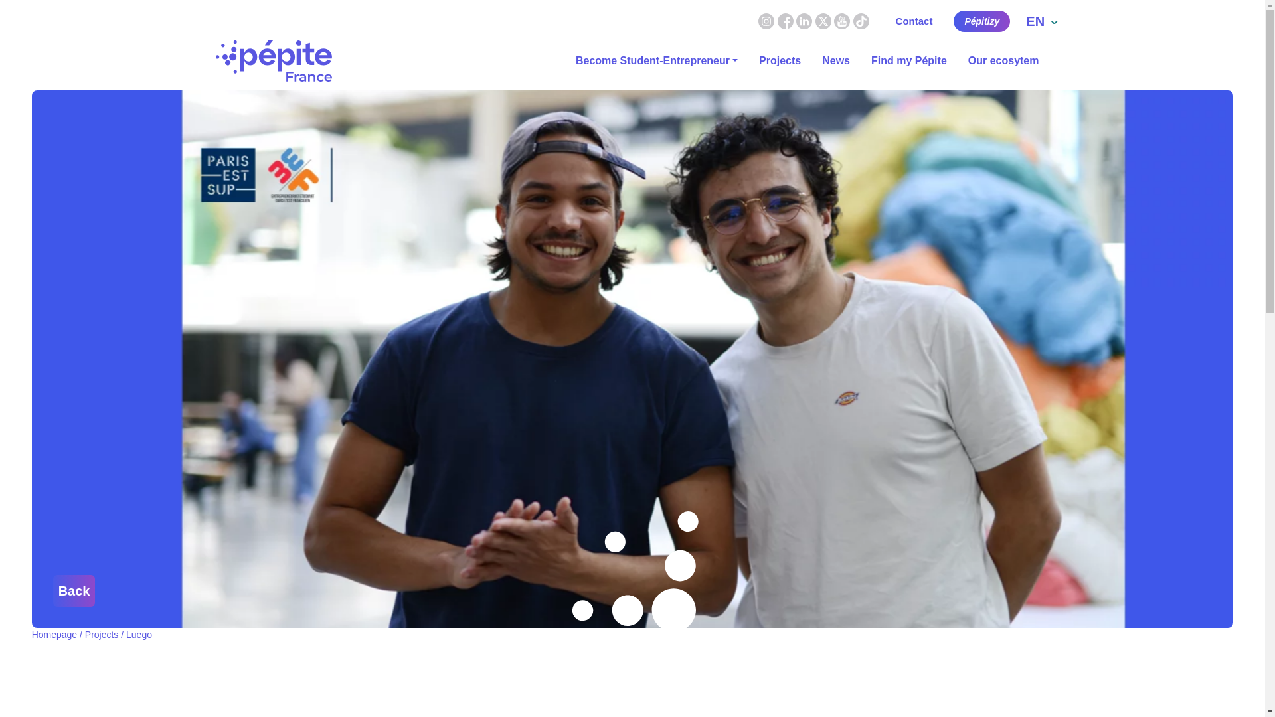  What do you see at coordinates (914, 21) in the screenshot?
I see `Contact` at bounding box center [914, 21].